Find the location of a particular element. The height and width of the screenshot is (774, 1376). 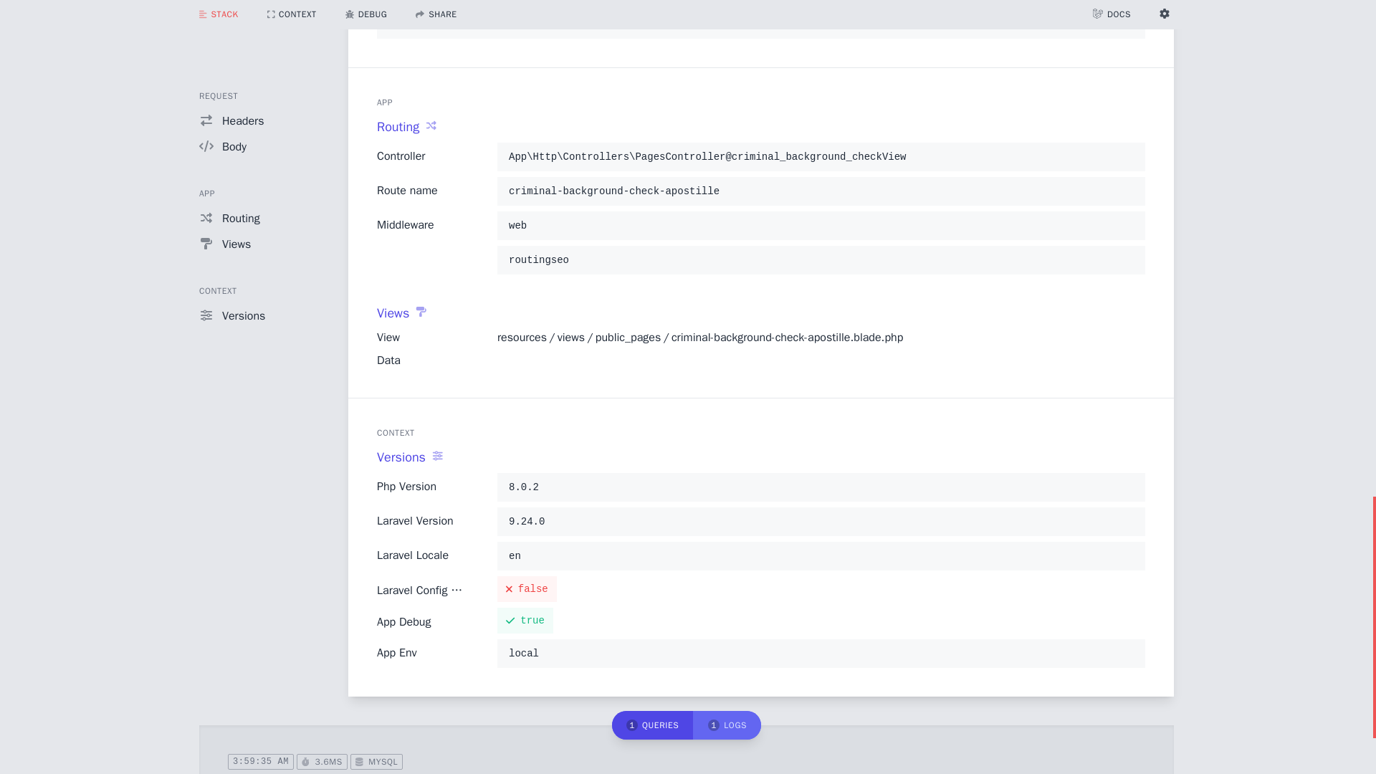

en is located at coordinates (821, 556).